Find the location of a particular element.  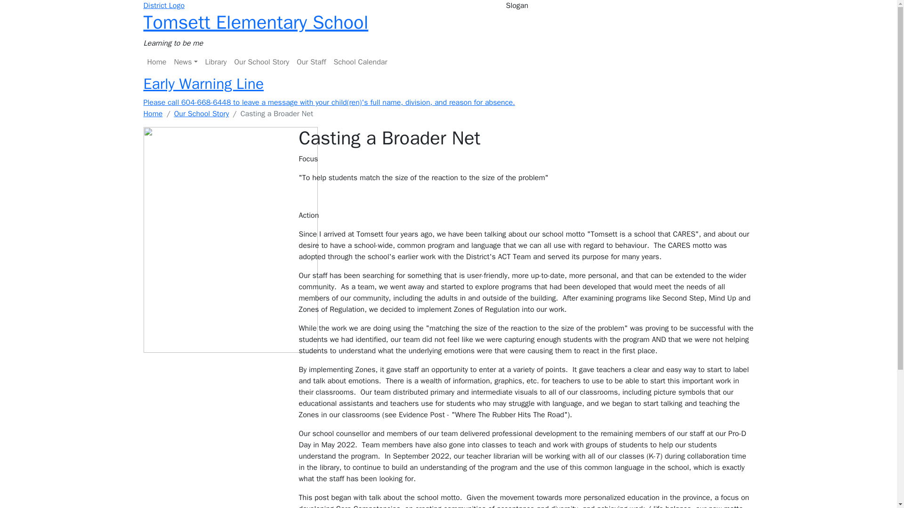

Our Staff is located at coordinates (311, 62).